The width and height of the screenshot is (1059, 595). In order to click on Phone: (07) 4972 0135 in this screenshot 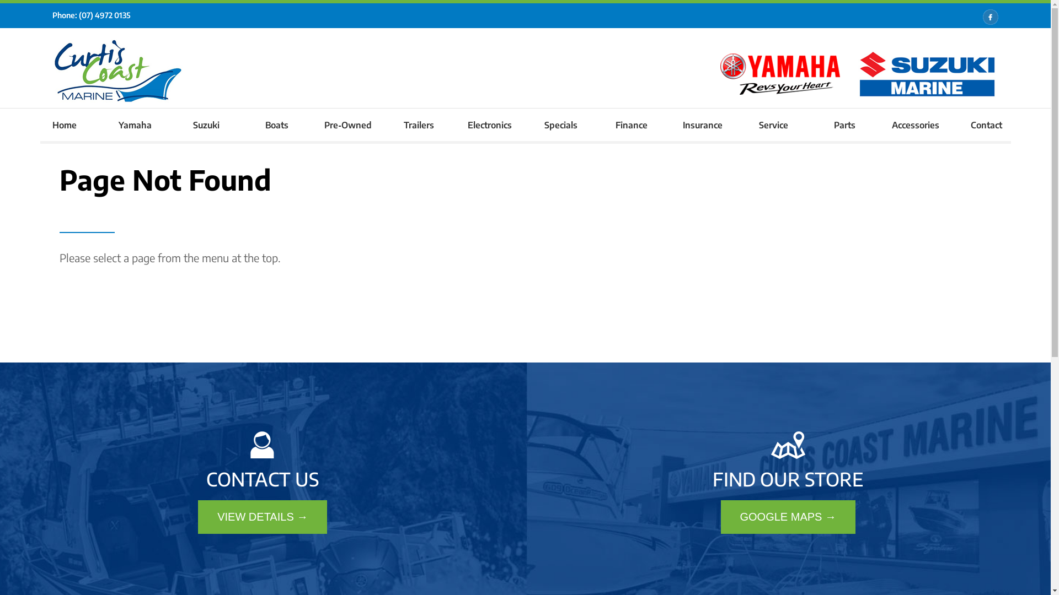, I will do `click(92, 15)`.